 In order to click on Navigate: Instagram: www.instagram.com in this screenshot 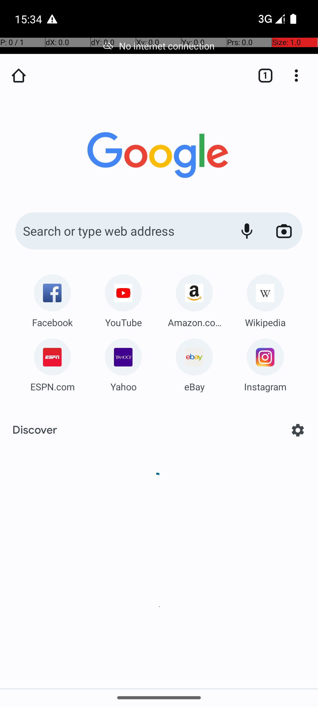, I will do `click(265, 363)`.